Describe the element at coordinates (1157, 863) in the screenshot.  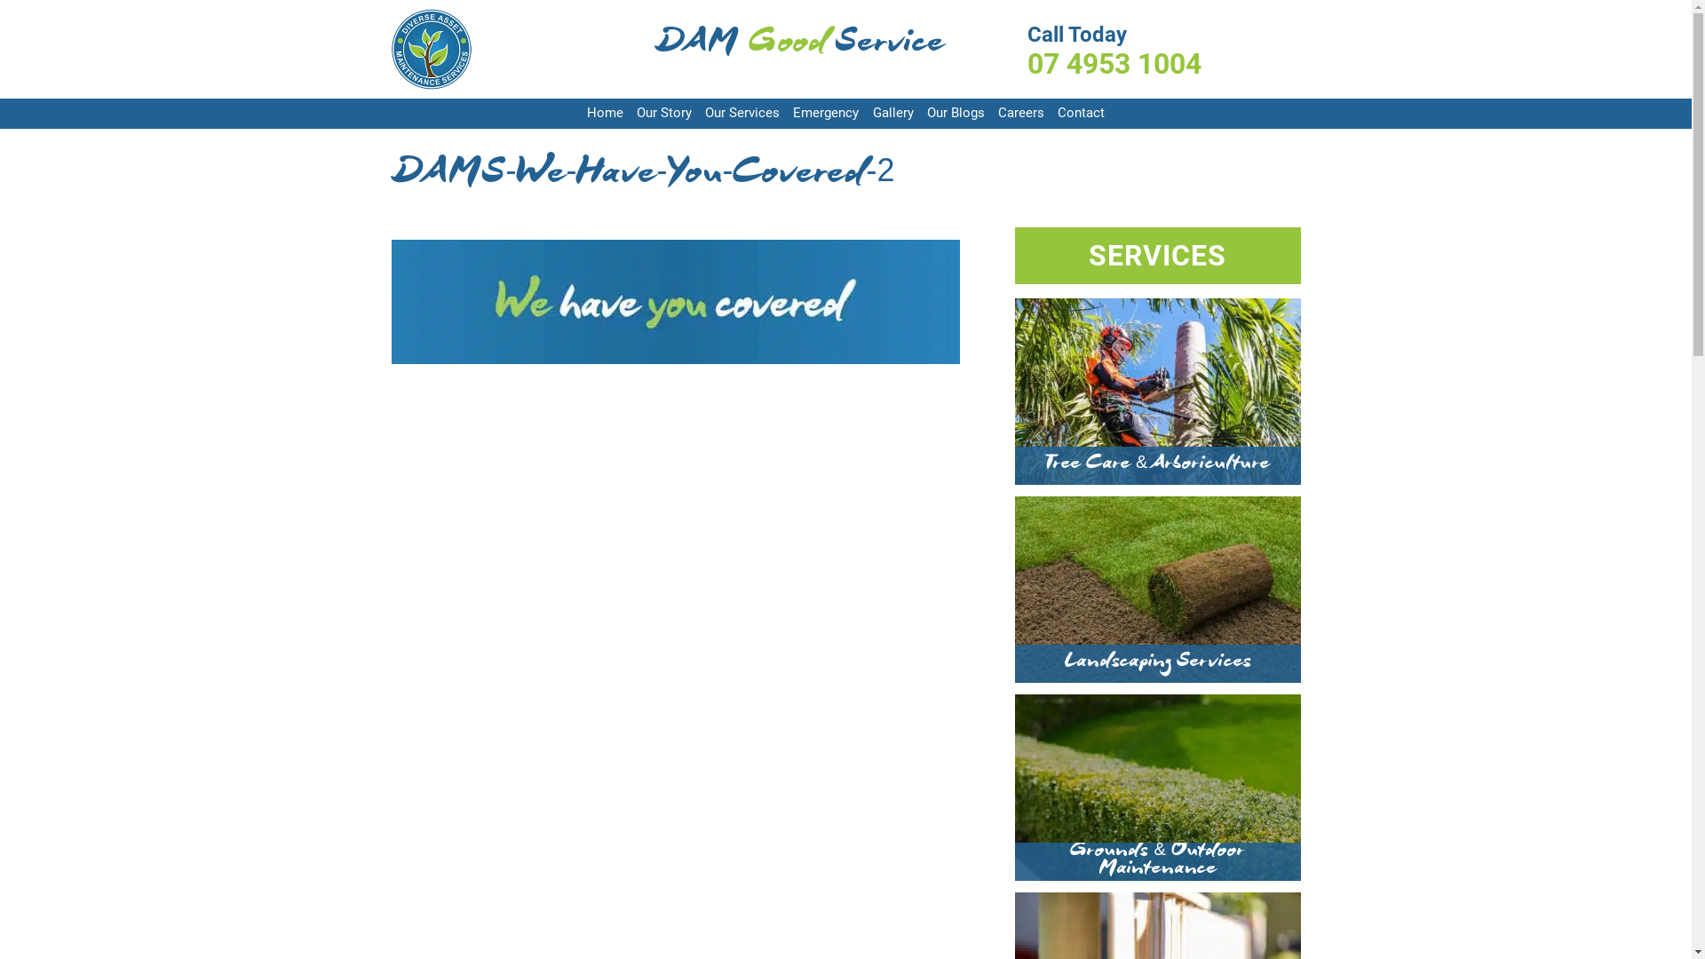
I see `Grounds & Outdoor Maintenance` at that location.